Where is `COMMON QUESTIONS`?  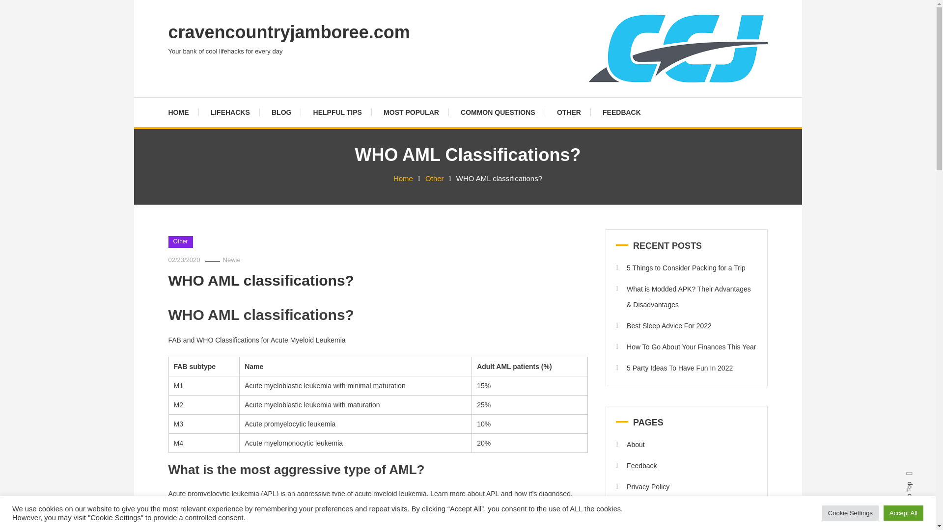 COMMON QUESTIONS is located at coordinates (498, 112).